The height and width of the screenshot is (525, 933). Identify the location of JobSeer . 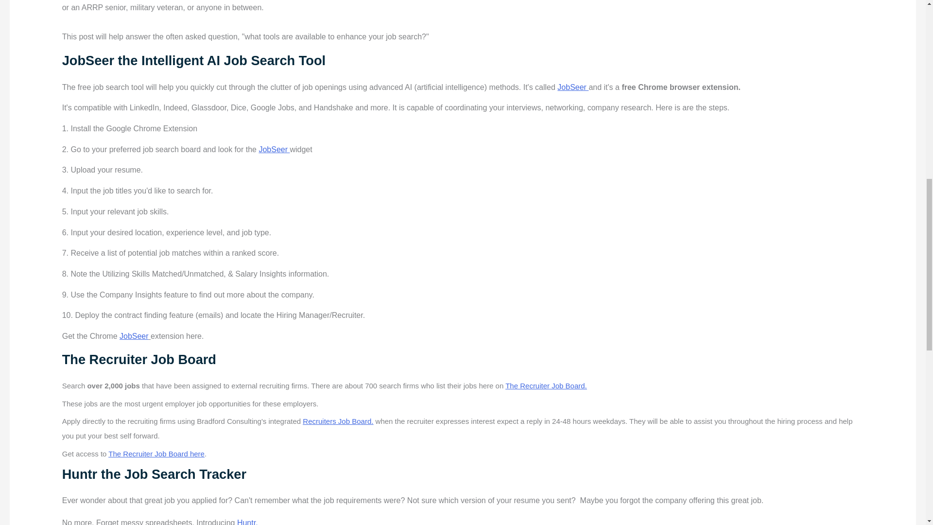
(572, 87).